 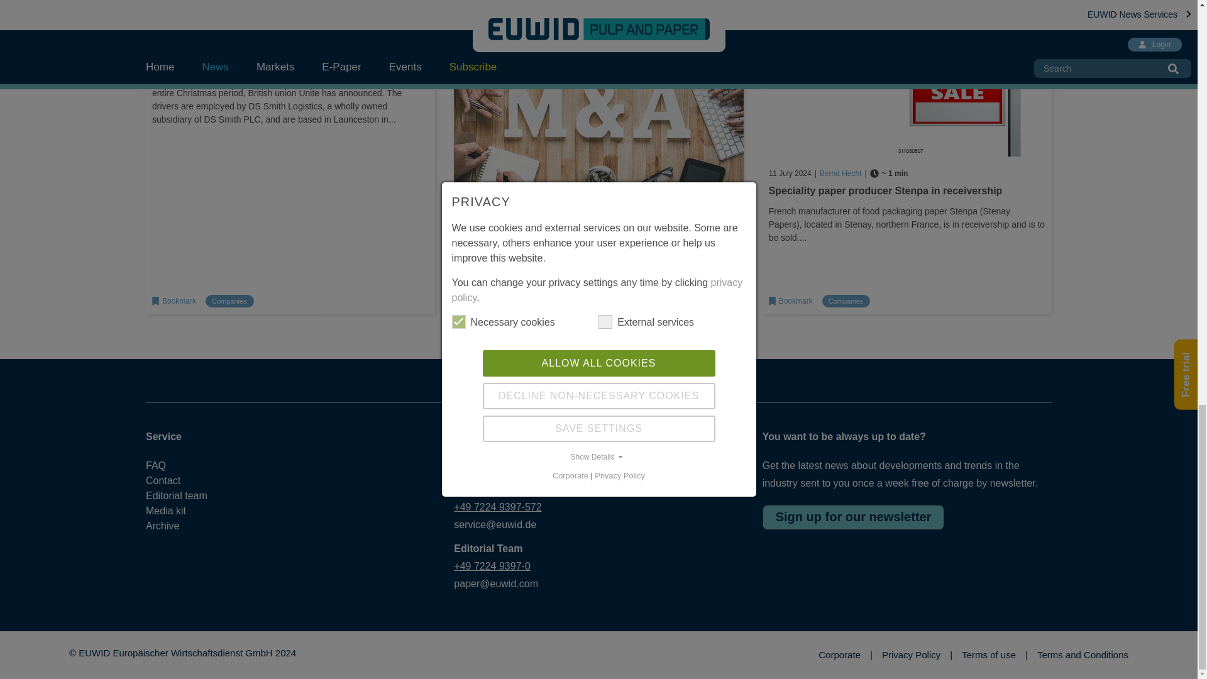 I want to click on 65 Sekunden, so click(x=588, y=217).